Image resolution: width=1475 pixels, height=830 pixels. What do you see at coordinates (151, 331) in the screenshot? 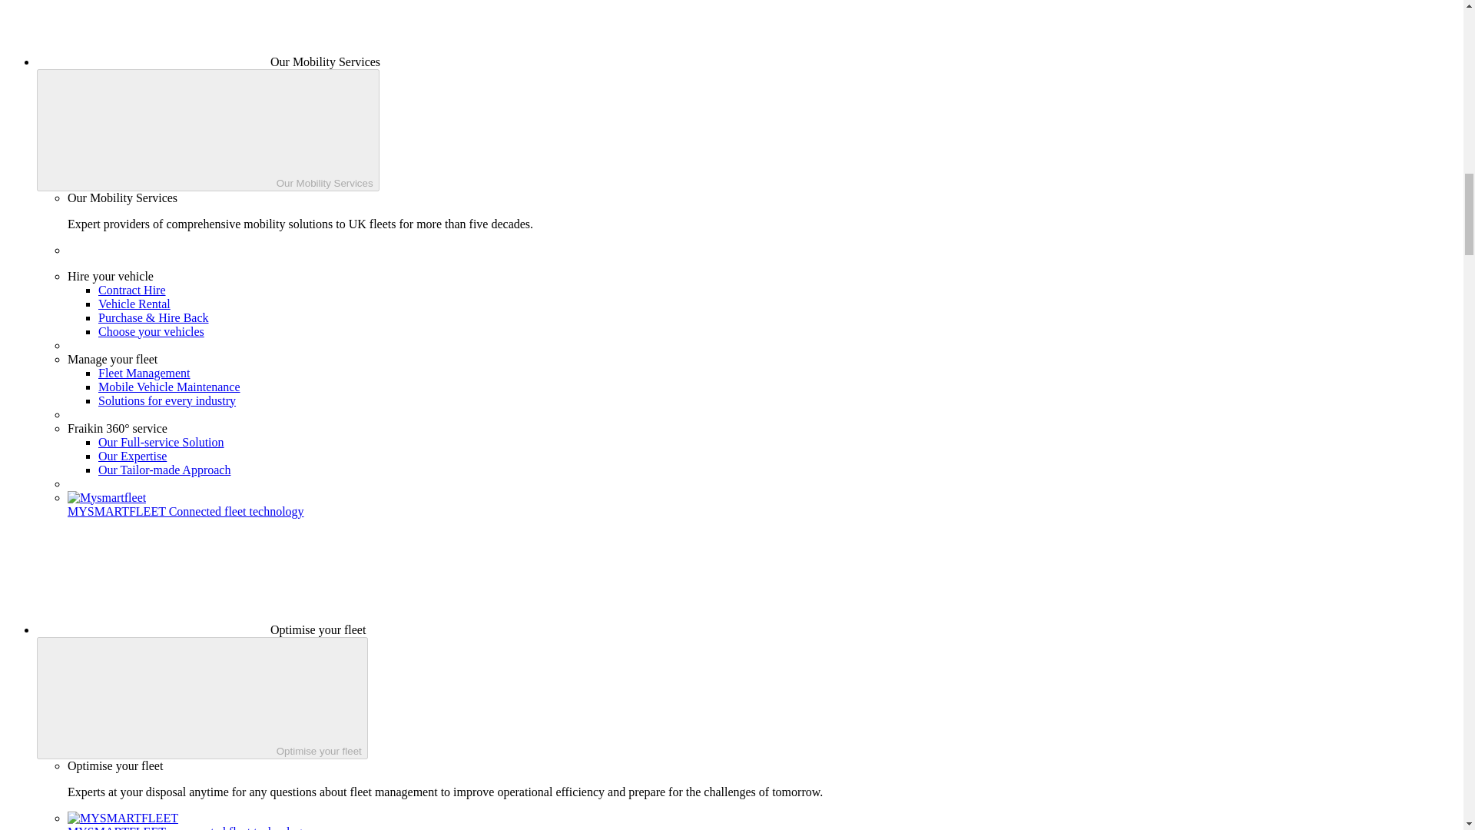
I see `Choose your vehicles` at bounding box center [151, 331].